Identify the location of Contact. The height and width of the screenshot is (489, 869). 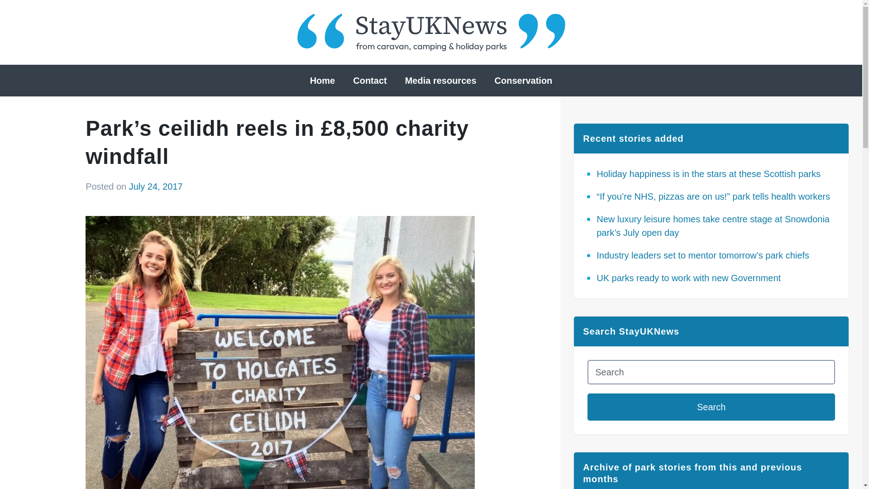
(369, 81).